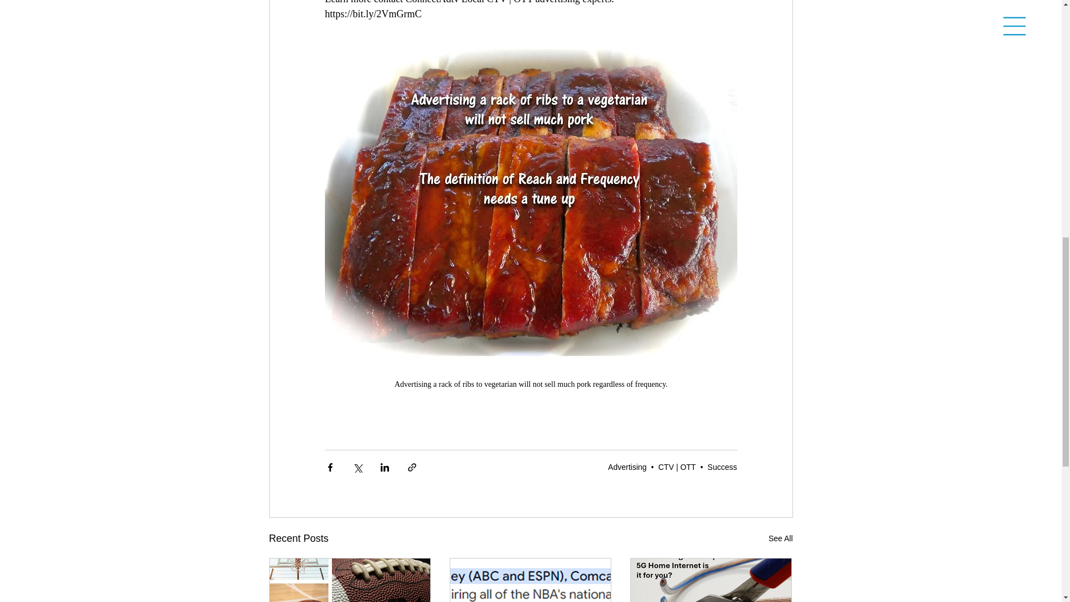 The image size is (1070, 602). I want to click on See All, so click(780, 538).